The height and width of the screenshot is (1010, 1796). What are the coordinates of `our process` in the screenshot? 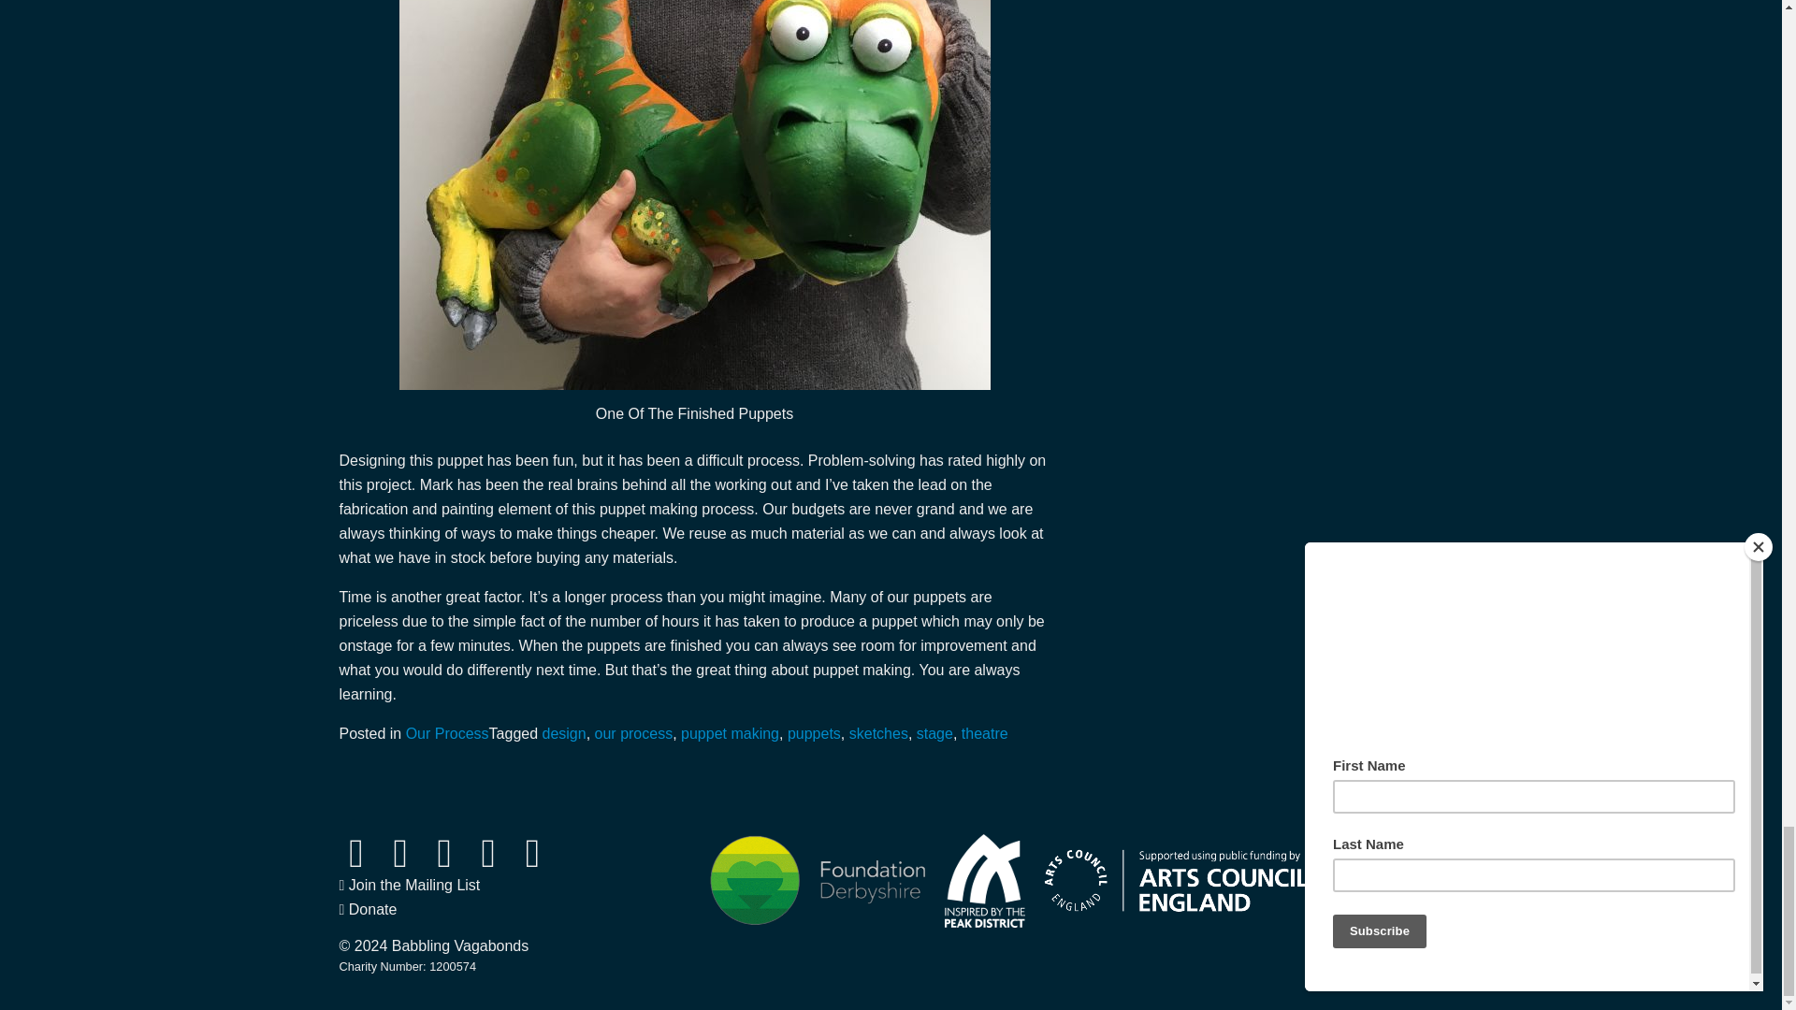 It's located at (634, 733).